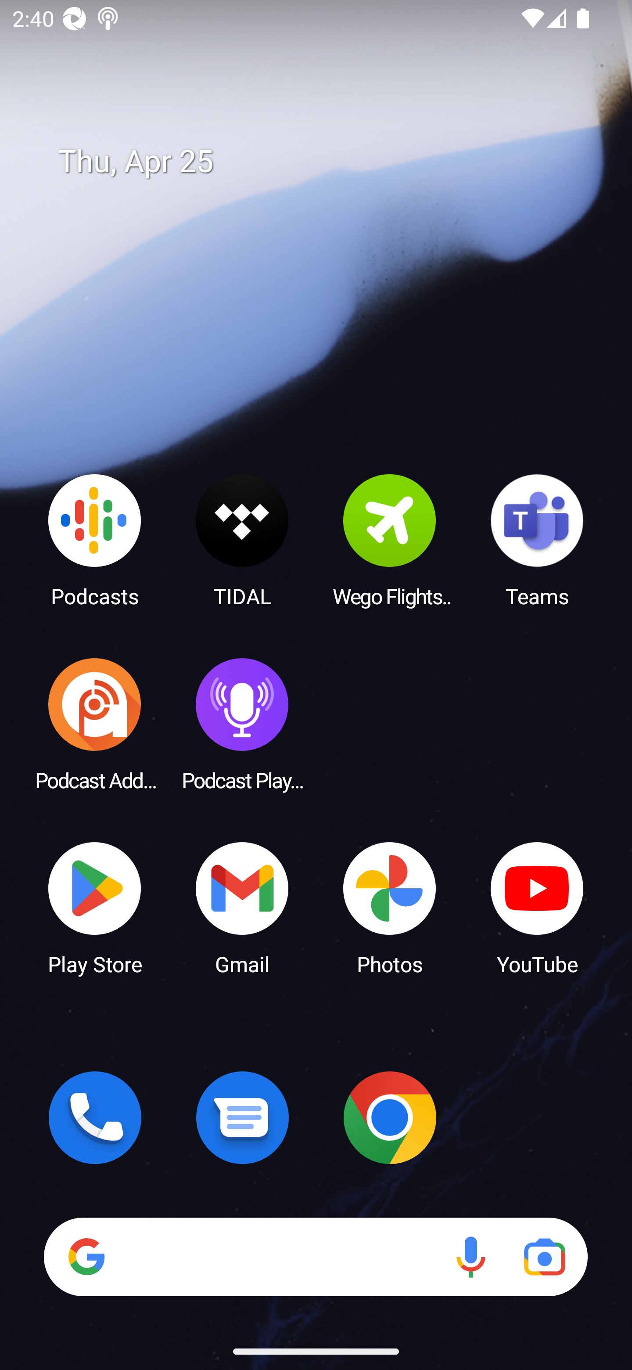 This screenshot has width=632, height=1370. What do you see at coordinates (316, 1257) in the screenshot?
I see `Search Voice search Google Lens` at bounding box center [316, 1257].